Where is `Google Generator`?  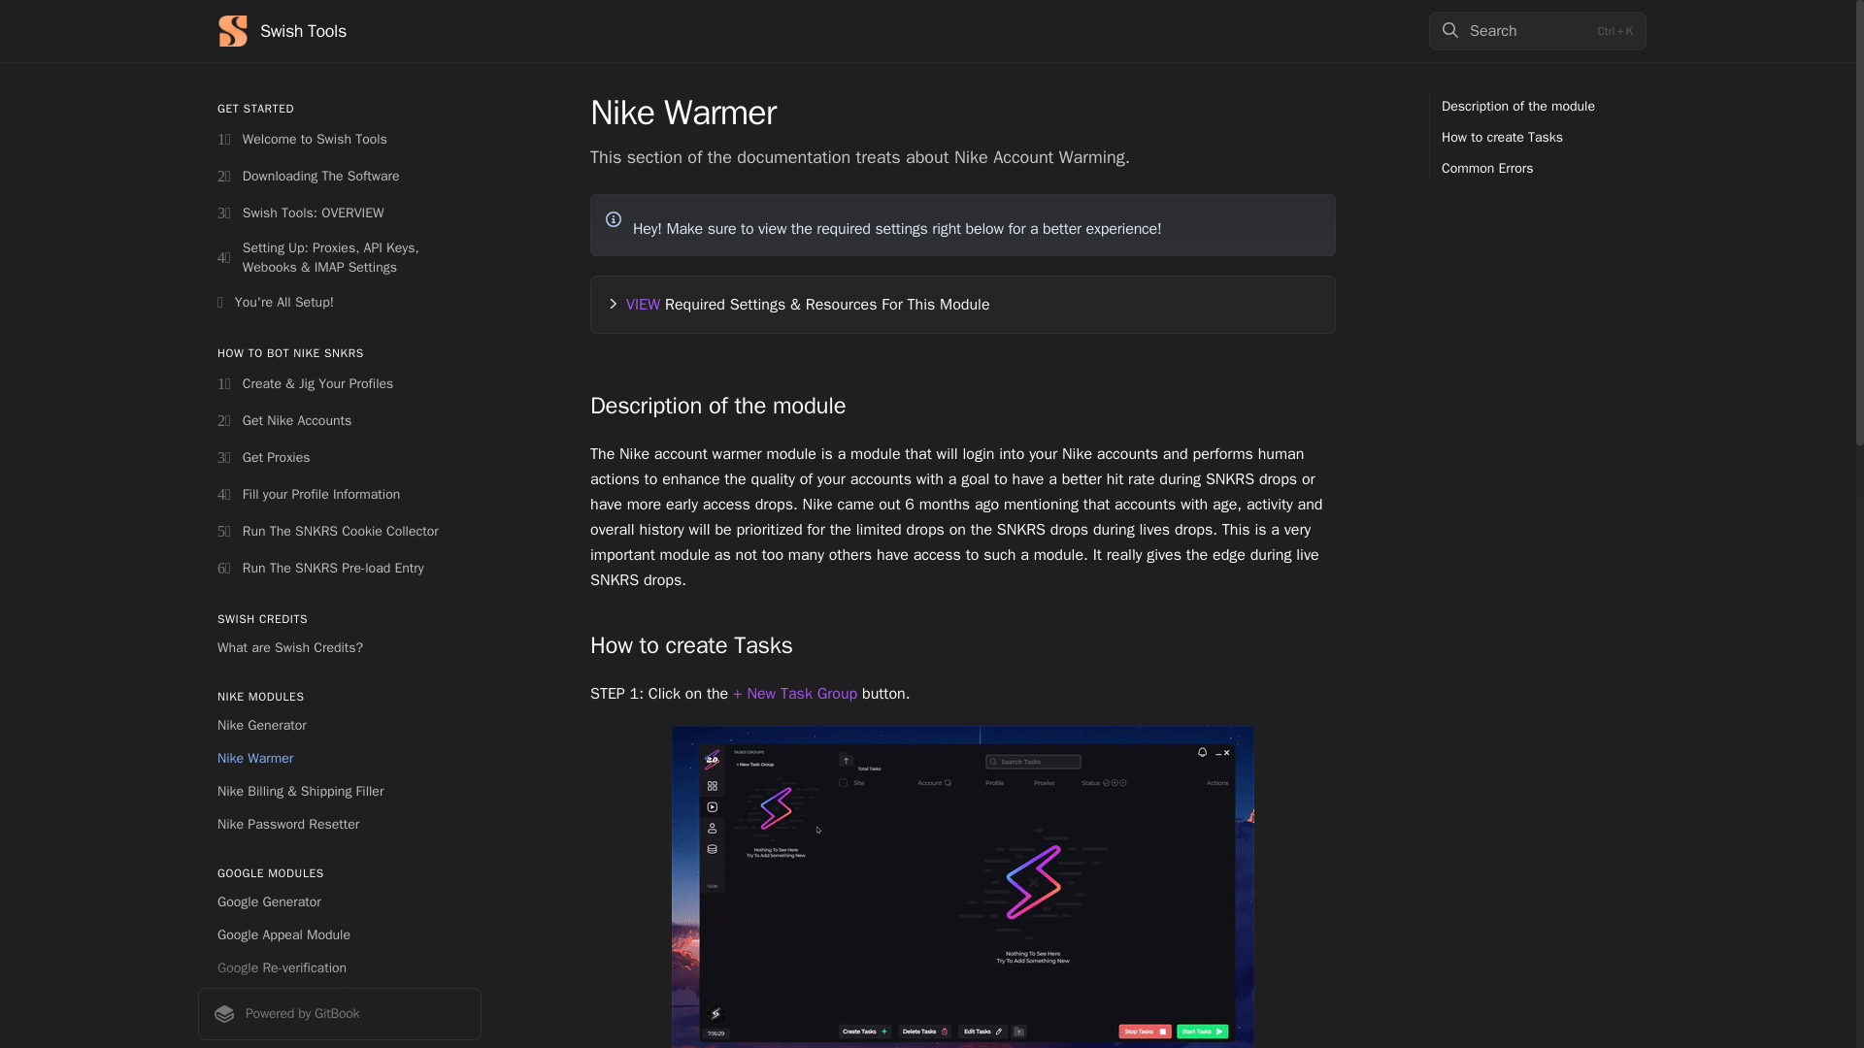 Google Generator is located at coordinates (339, 902).